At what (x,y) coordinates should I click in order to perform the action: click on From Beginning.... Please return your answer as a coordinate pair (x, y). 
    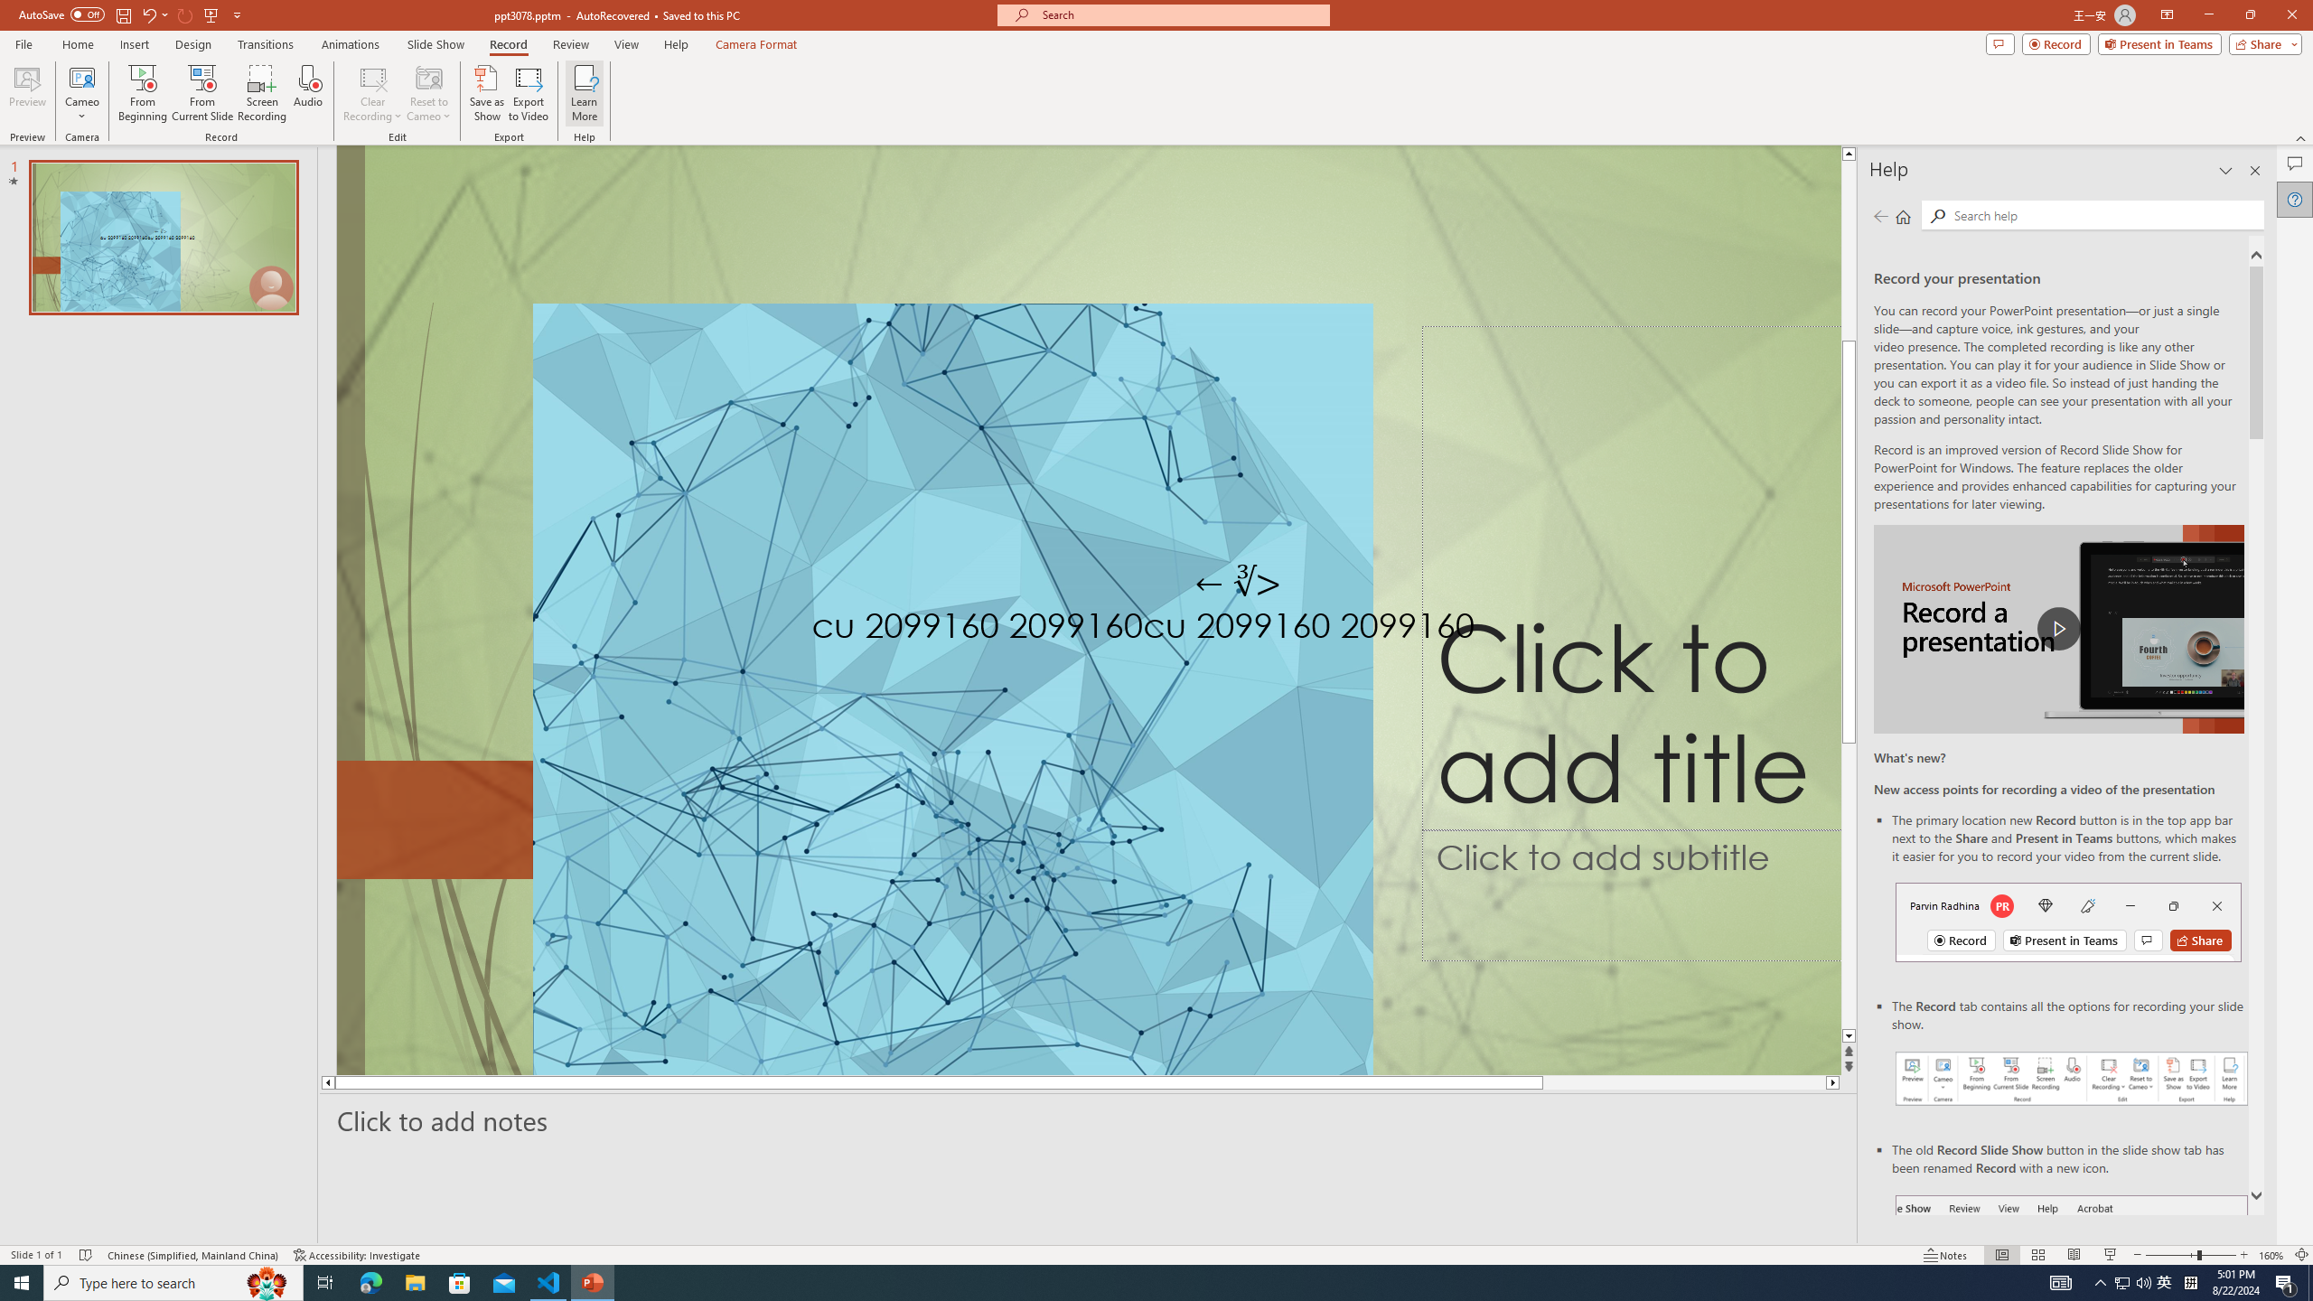
    Looking at the image, I should click on (142, 93).